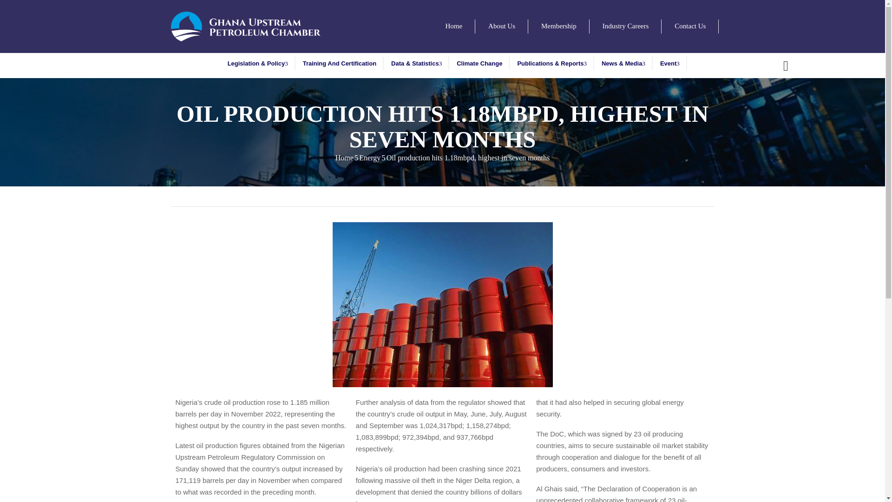  What do you see at coordinates (625, 26) in the screenshot?
I see `Industry Careers` at bounding box center [625, 26].